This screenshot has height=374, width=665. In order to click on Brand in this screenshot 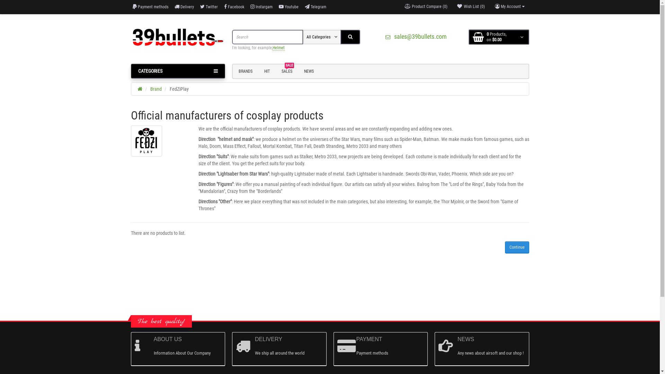, I will do `click(156, 89)`.